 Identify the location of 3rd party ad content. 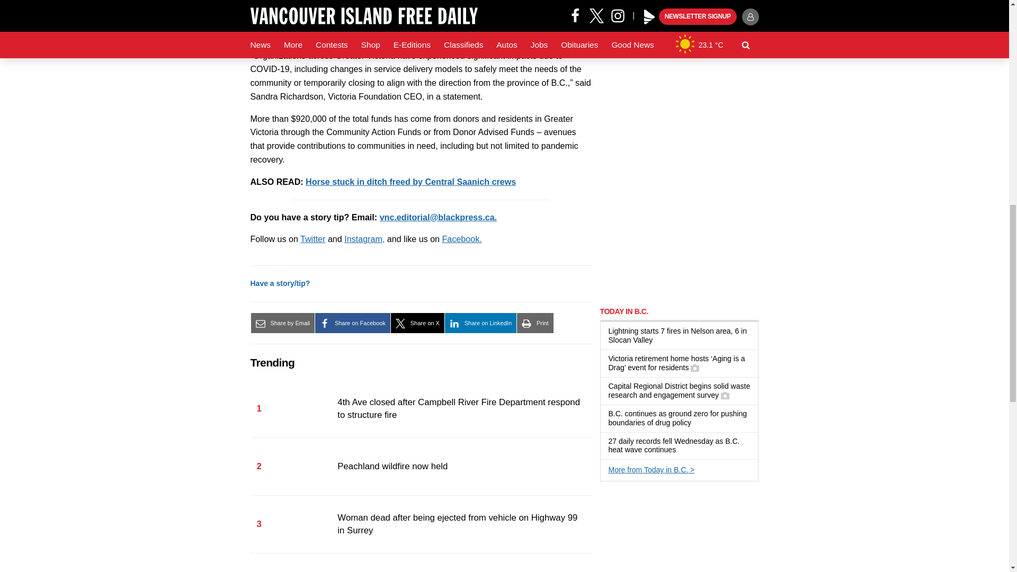
(679, 87).